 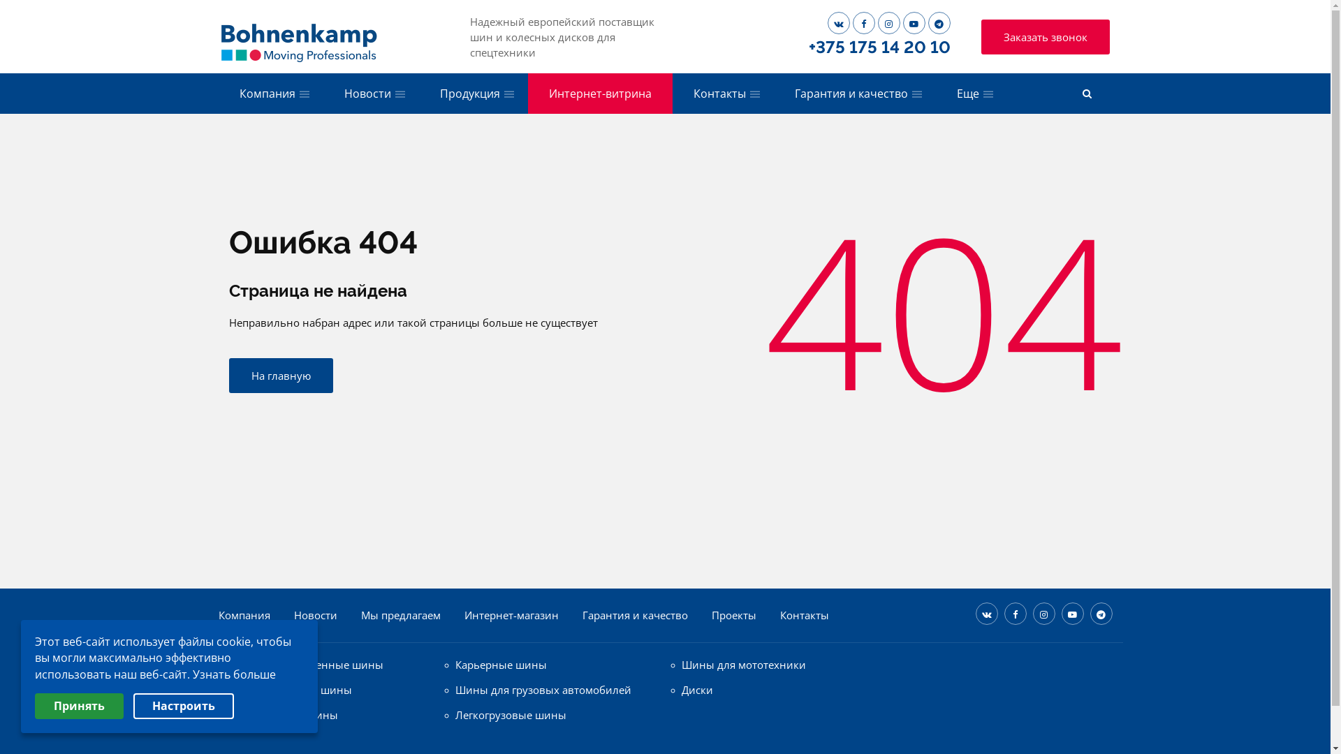 I want to click on +375 175 14 20 10, so click(x=880, y=47).